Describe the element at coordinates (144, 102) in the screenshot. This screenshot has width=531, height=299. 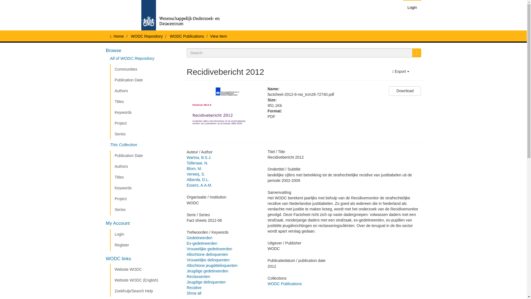
I see `Titles` at that location.